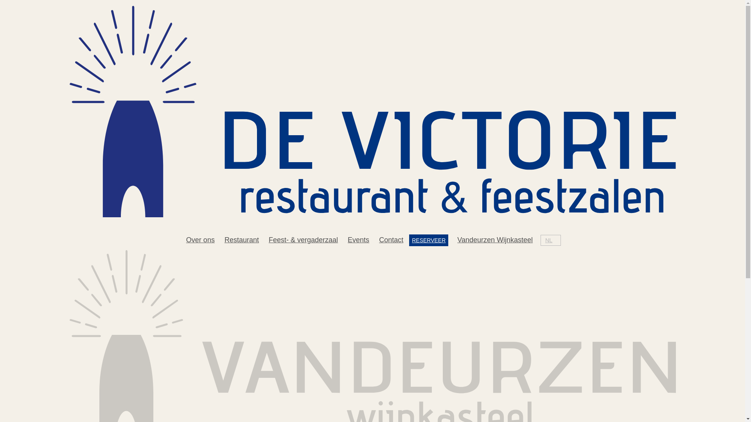 This screenshot has width=751, height=422. What do you see at coordinates (304, 240) in the screenshot?
I see `Feest- & vergaderzaal` at bounding box center [304, 240].